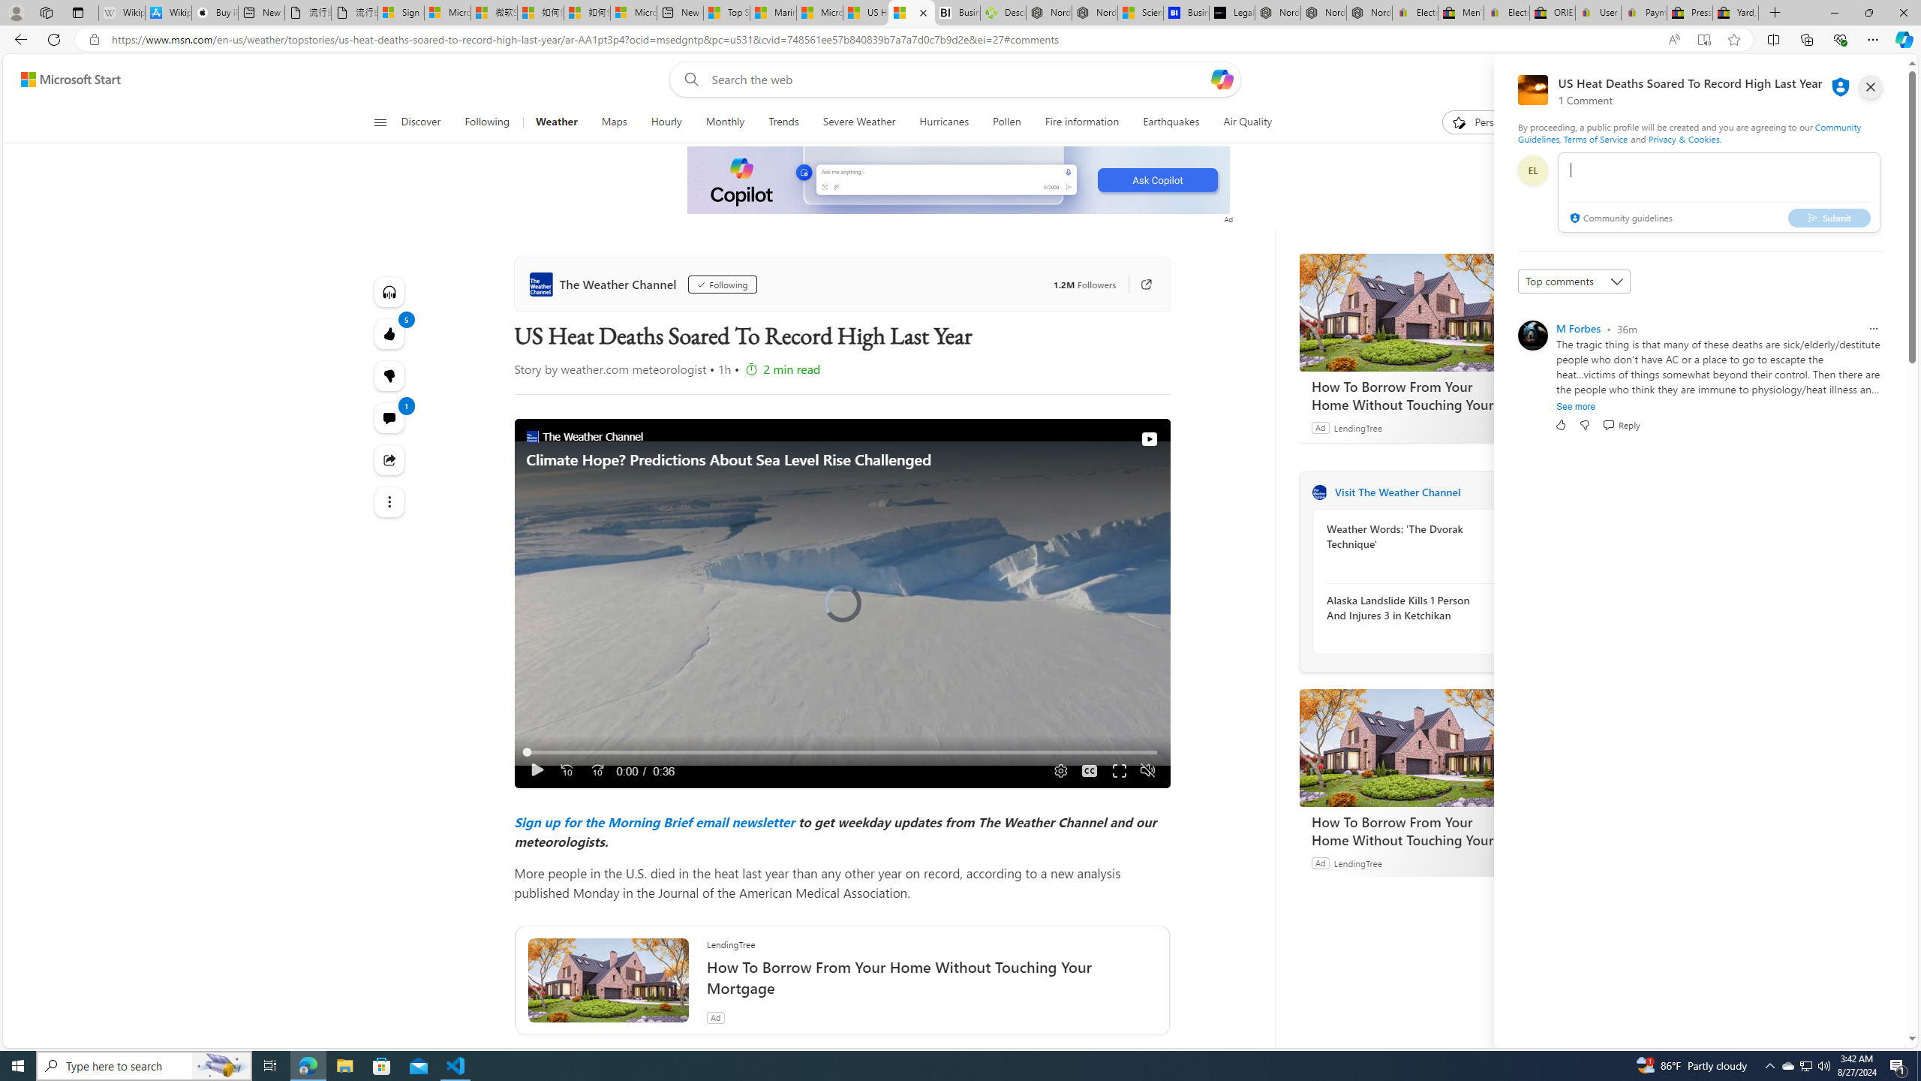 The height and width of the screenshot is (1081, 1921). Describe the element at coordinates (605, 284) in the screenshot. I see `The Weather Channel` at that location.